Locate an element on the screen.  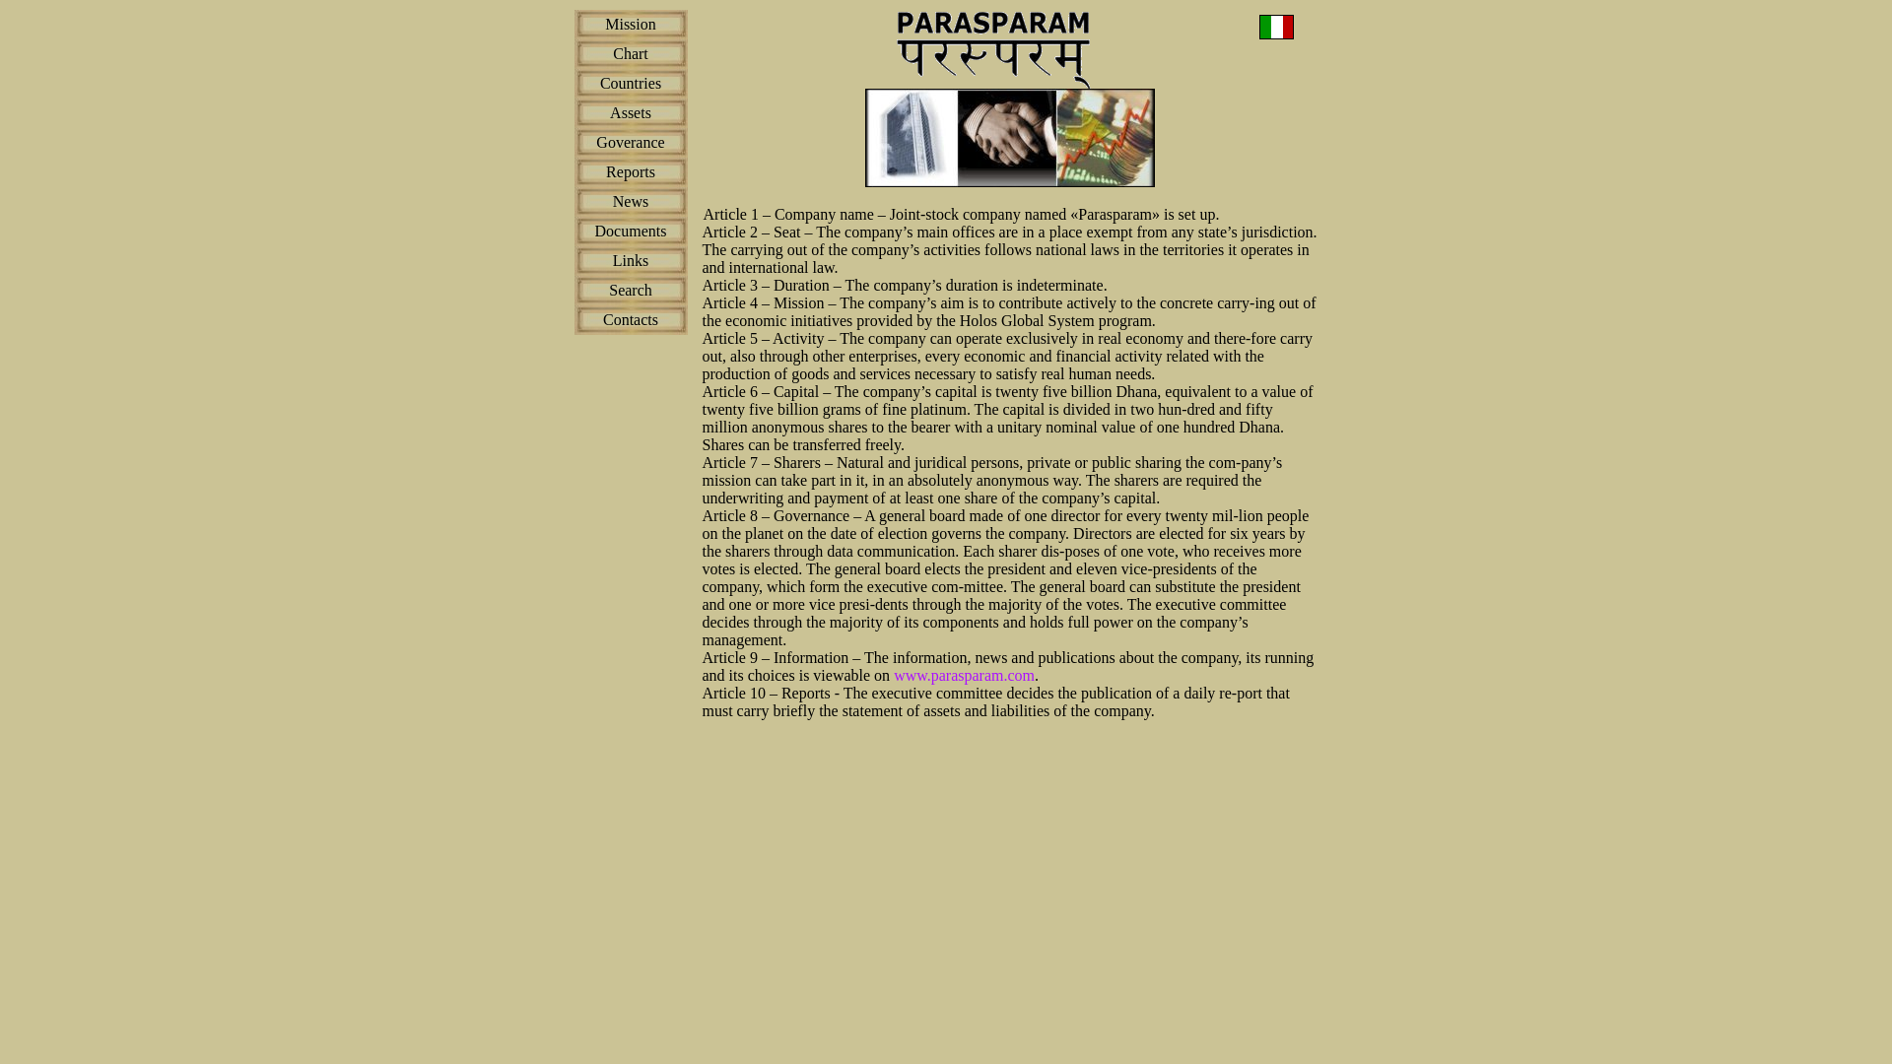
Reports is located at coordinates (630, 171).